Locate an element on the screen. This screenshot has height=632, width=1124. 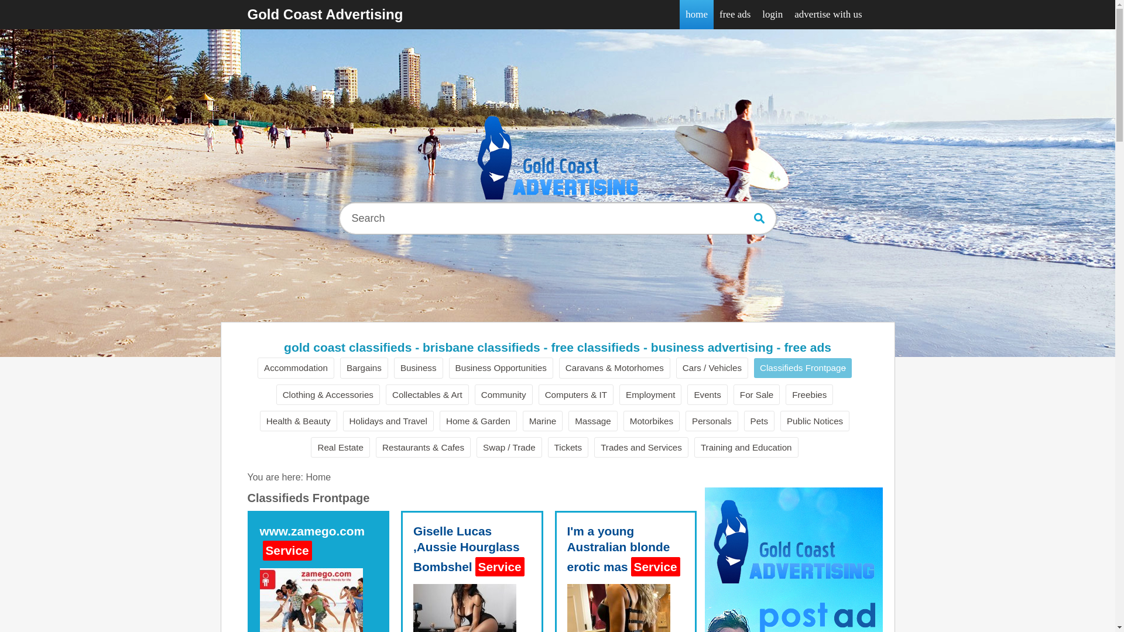
Freebies is located at coordinates (809, 394).